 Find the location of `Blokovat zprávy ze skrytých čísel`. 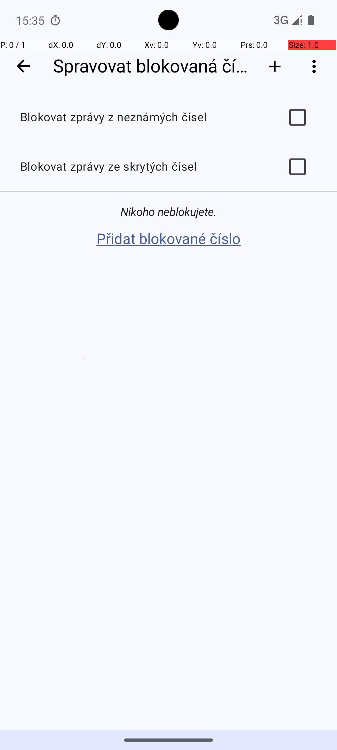

Blokovat zprávy ze skrytých čísel is located at coordinates (142, 167).